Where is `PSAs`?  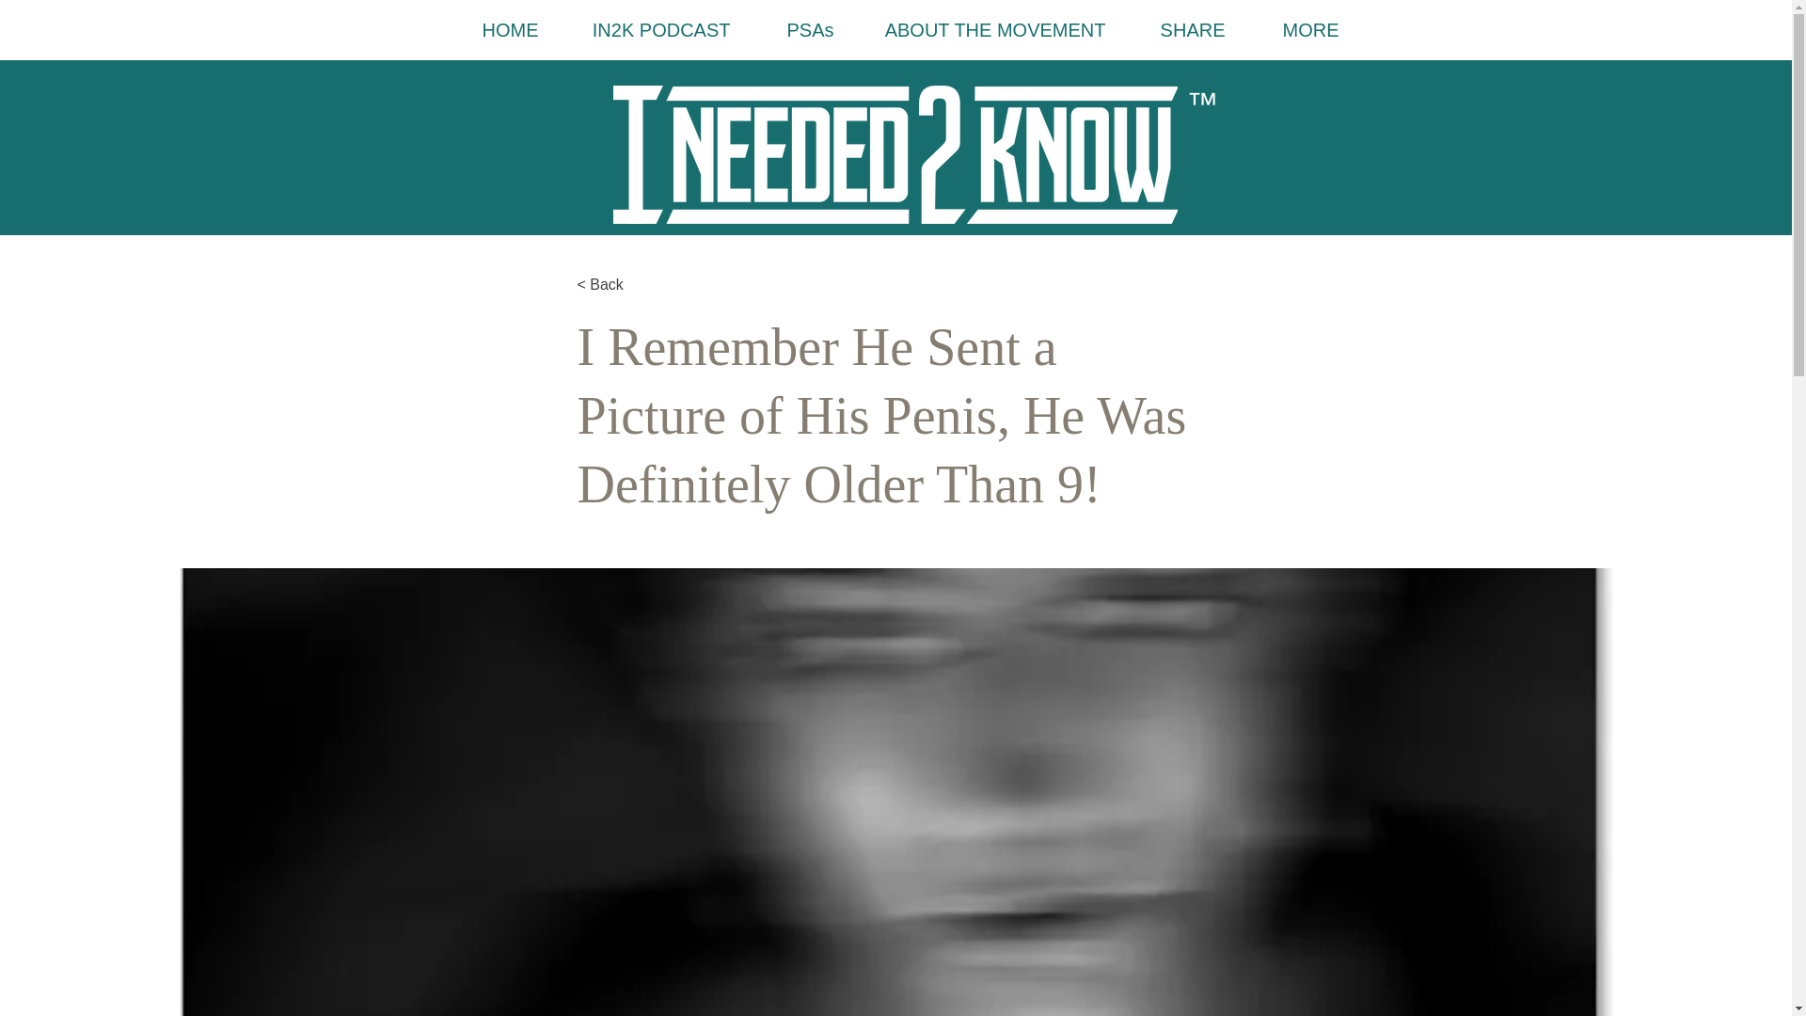 PSAs is located at coordinates (796, 30).